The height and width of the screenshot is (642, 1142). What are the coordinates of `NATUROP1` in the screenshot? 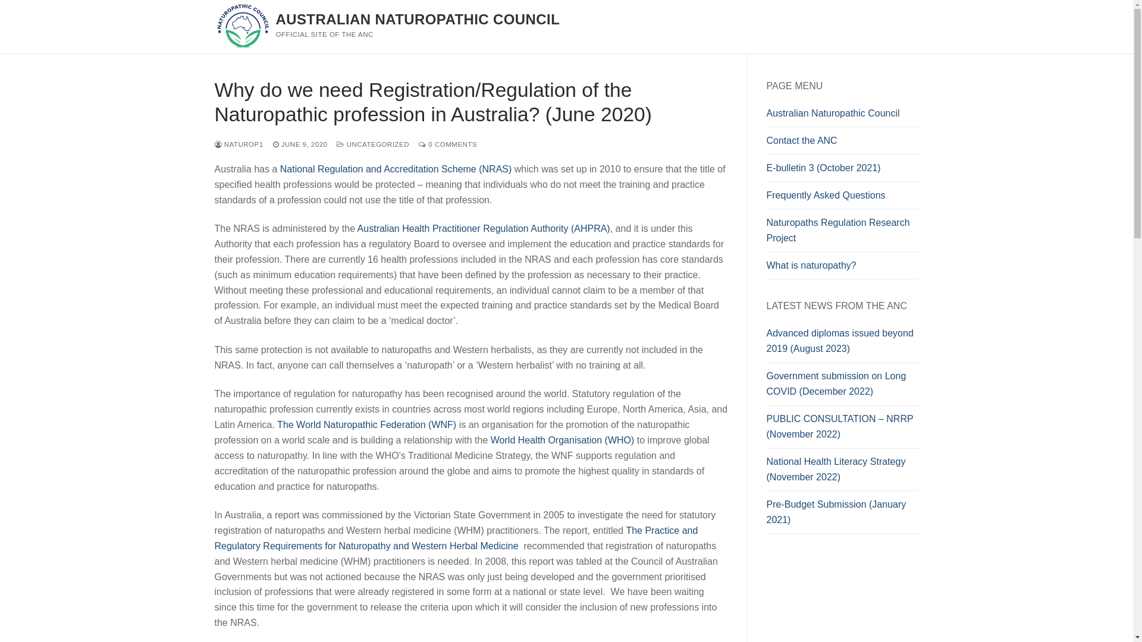 It's located at (239, 144).